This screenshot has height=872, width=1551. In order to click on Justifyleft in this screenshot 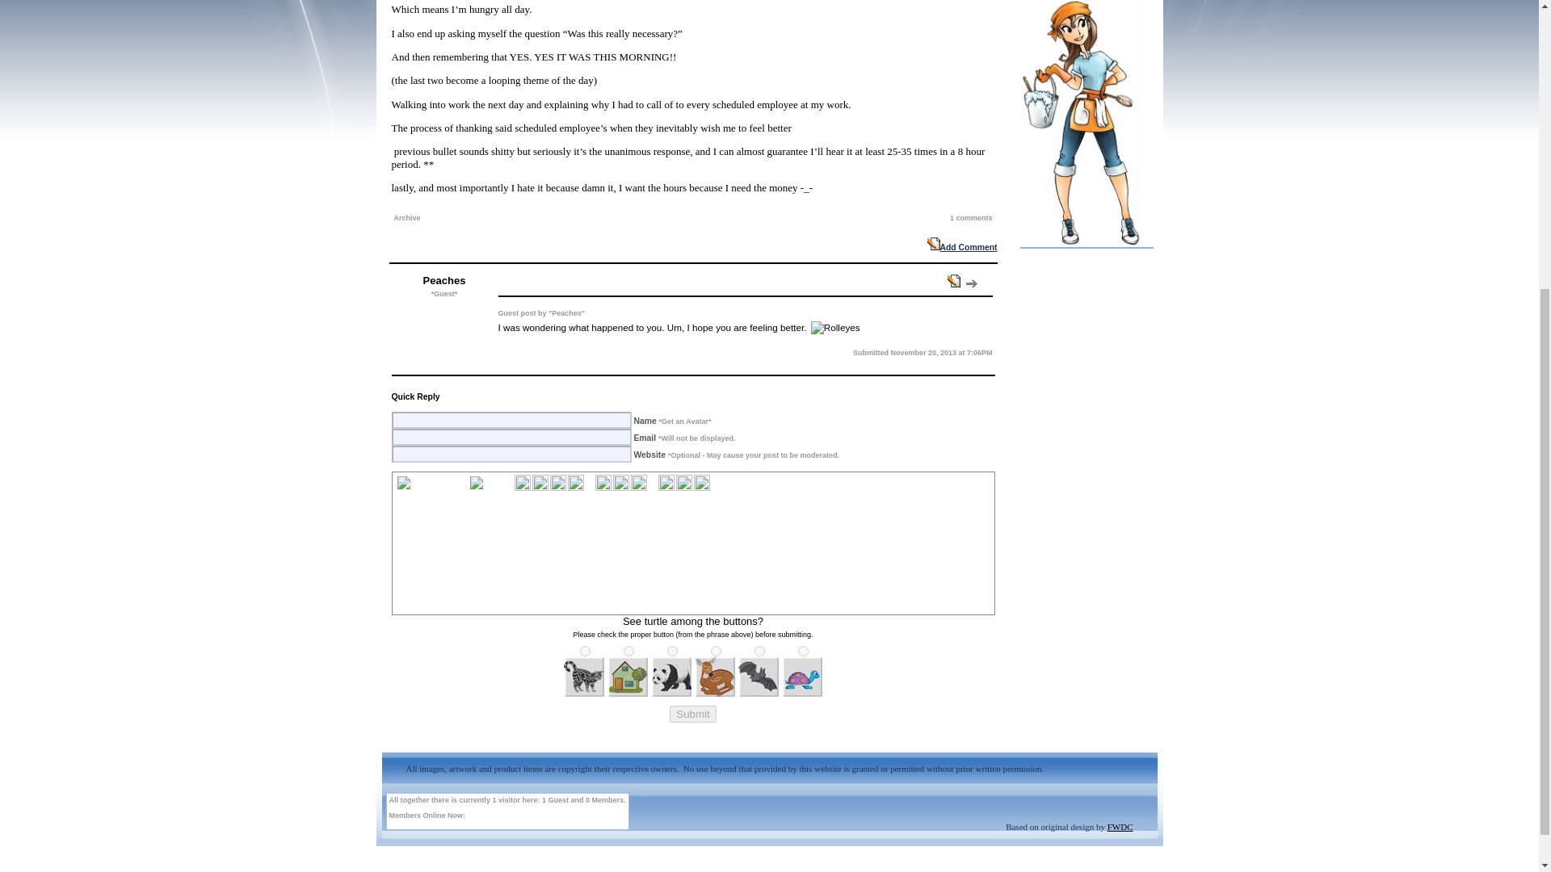, I will do `click(603, 483)`.